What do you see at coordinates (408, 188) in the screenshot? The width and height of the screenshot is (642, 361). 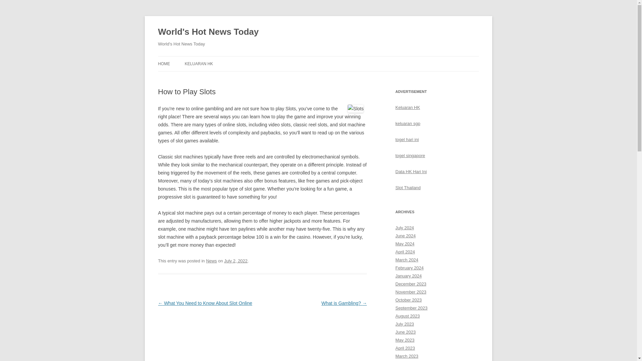 I see `Slot Thailand` at bounding box center [408, 188].